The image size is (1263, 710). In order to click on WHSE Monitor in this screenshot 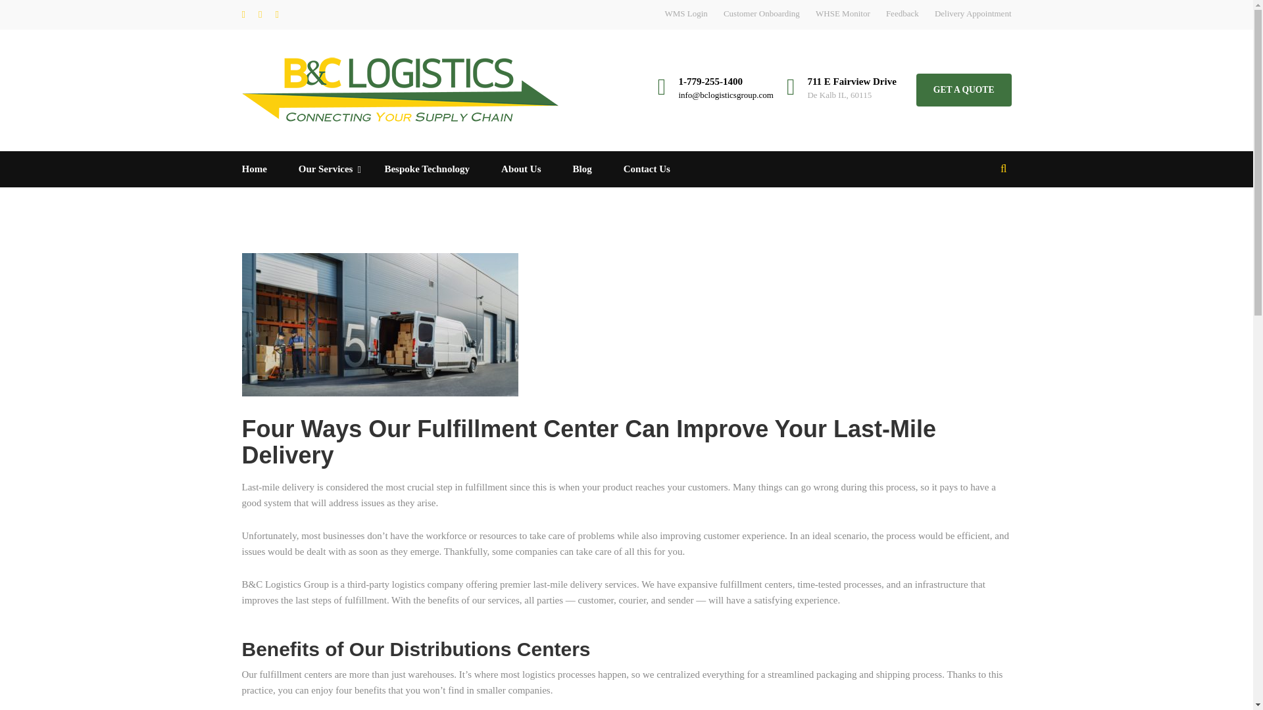, I will do `click(843, 13)`.